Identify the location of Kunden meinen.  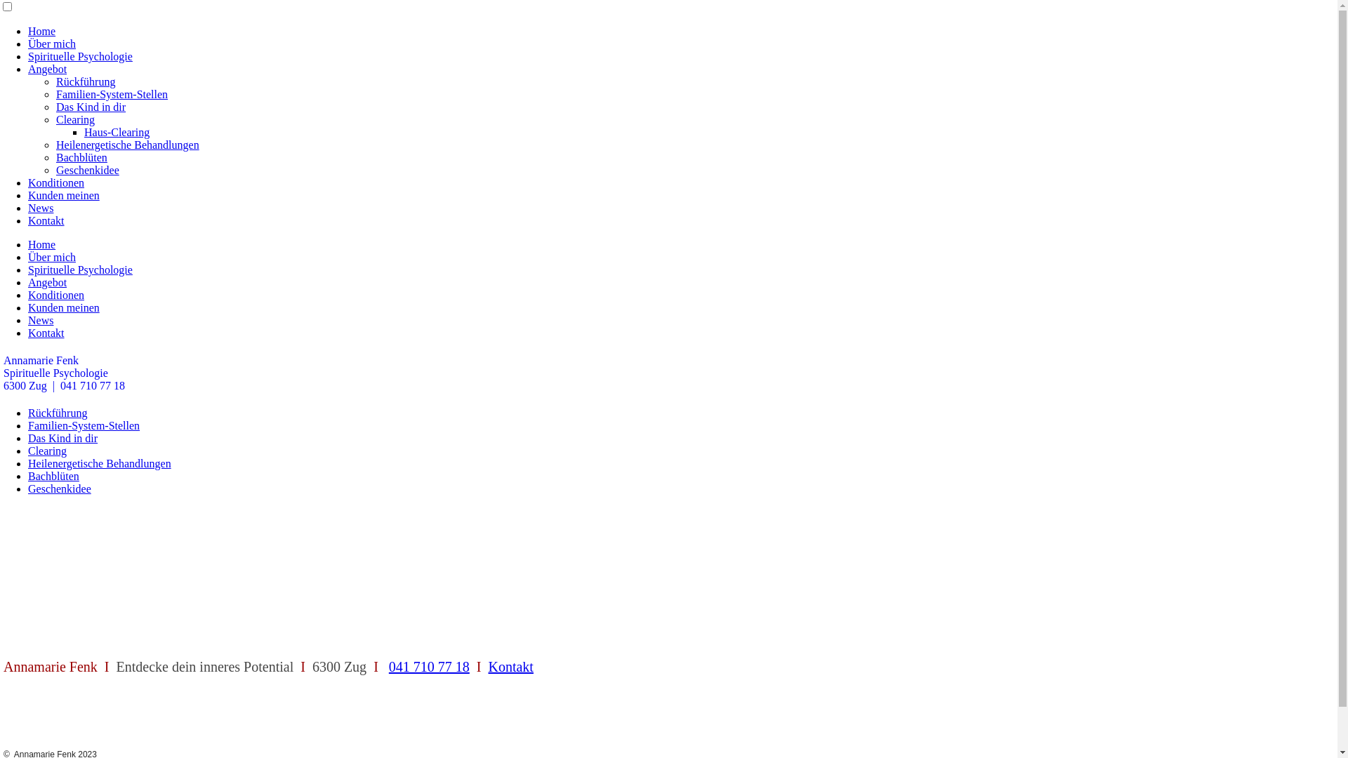
(64, 307).